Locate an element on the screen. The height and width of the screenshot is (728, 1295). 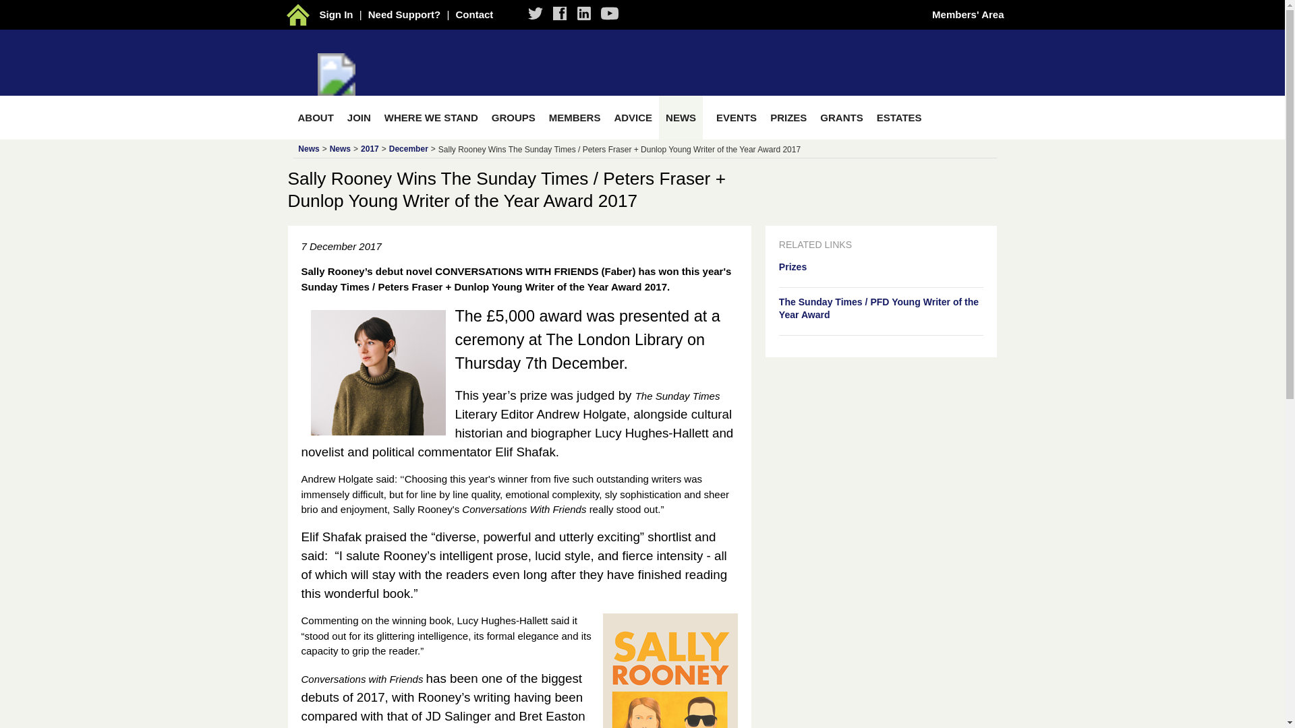
YouTube is located at coordinates (610, 13).